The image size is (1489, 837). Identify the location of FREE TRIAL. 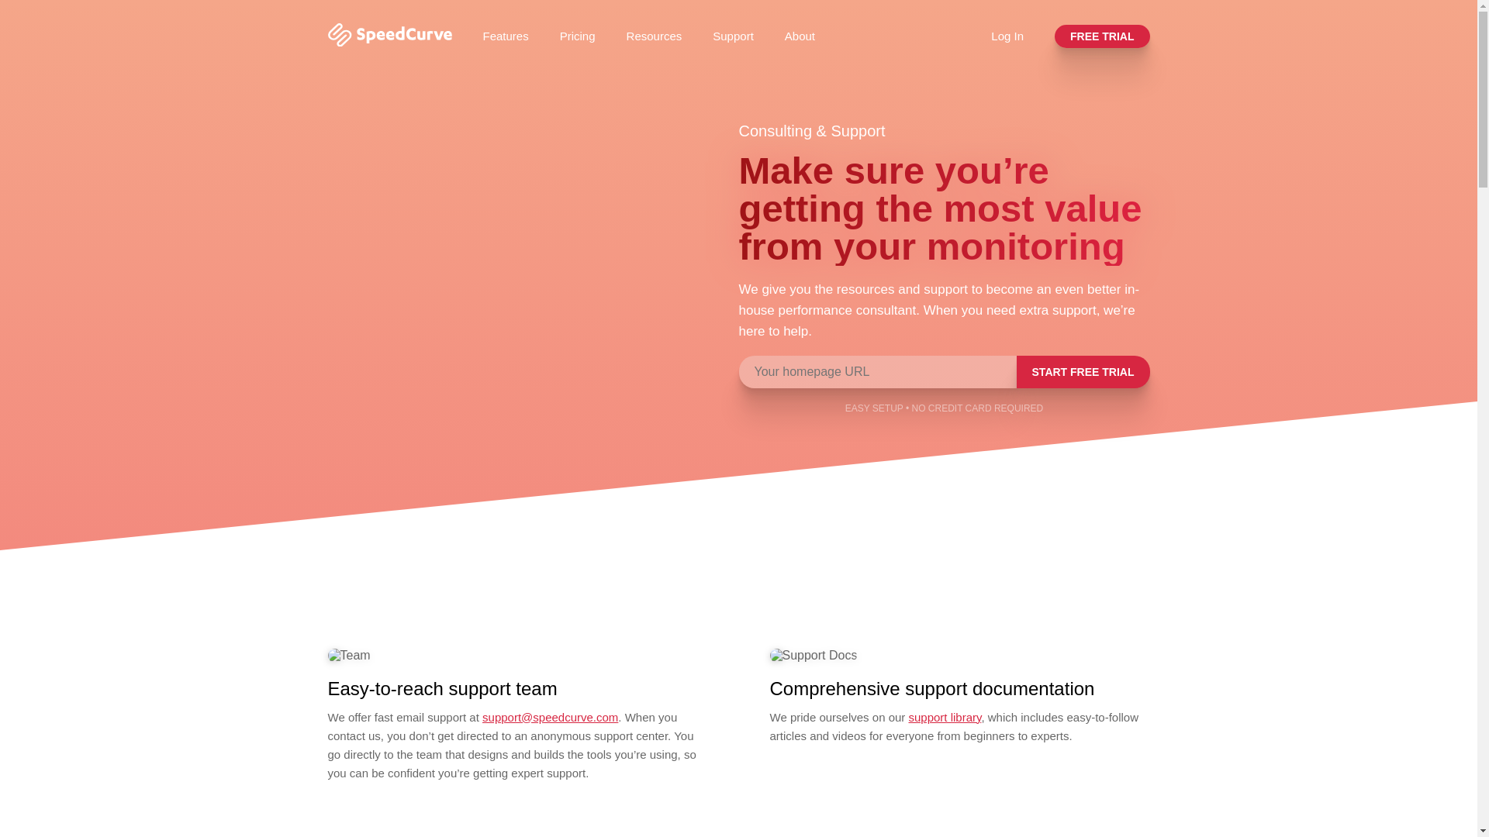
(1101, 36).